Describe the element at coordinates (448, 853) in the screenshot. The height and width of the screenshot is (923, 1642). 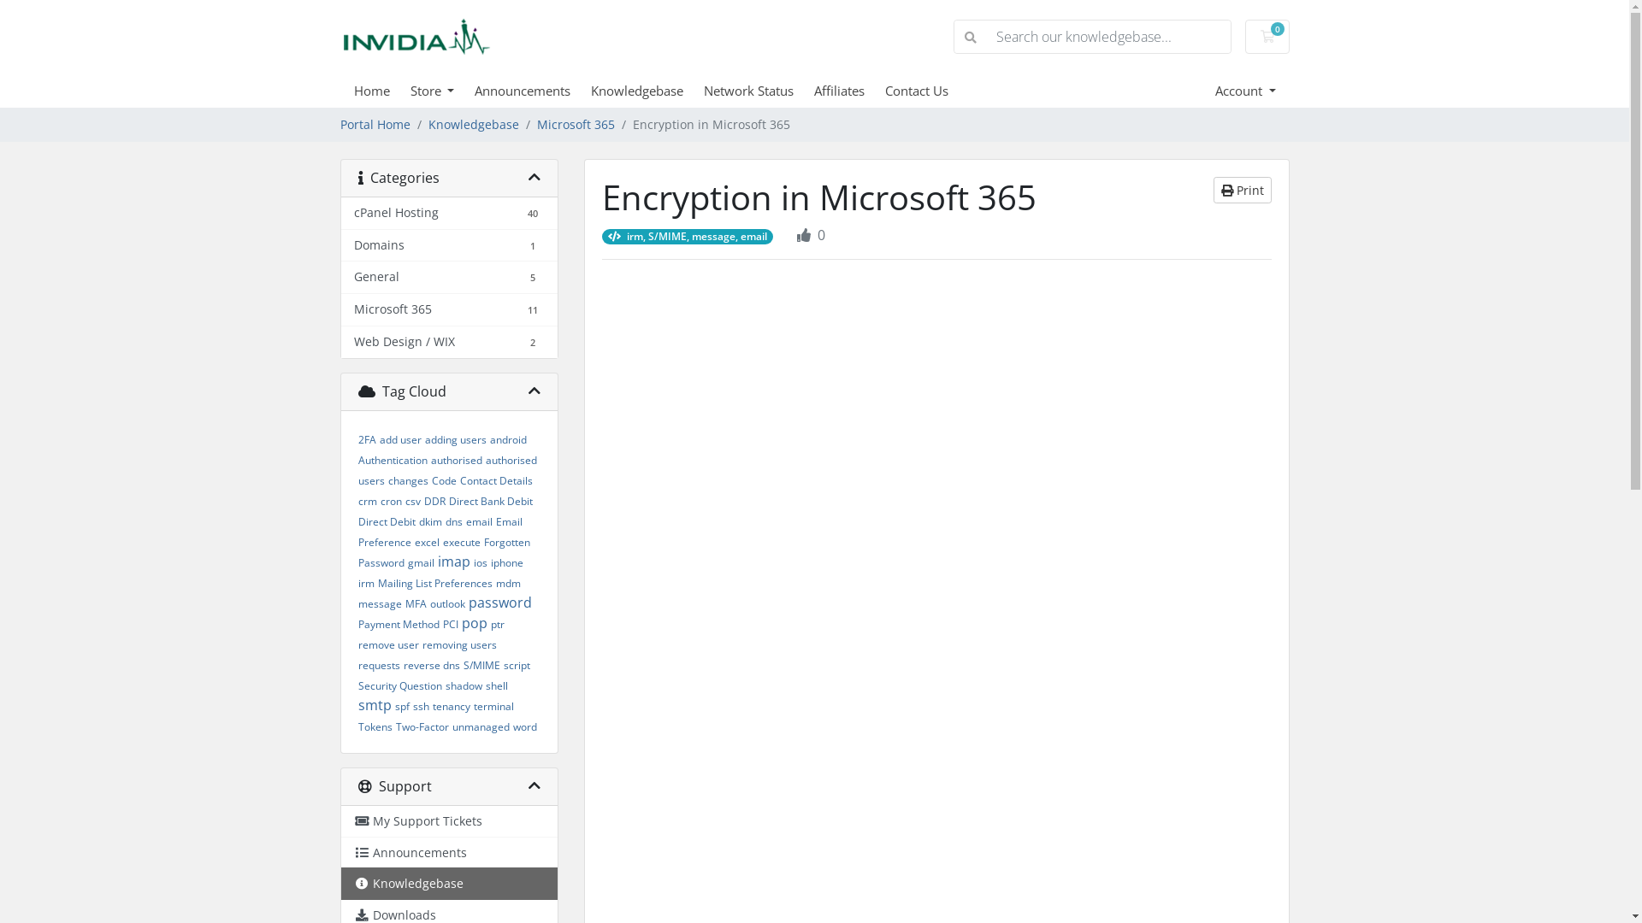
I see `Announcements` at that location.